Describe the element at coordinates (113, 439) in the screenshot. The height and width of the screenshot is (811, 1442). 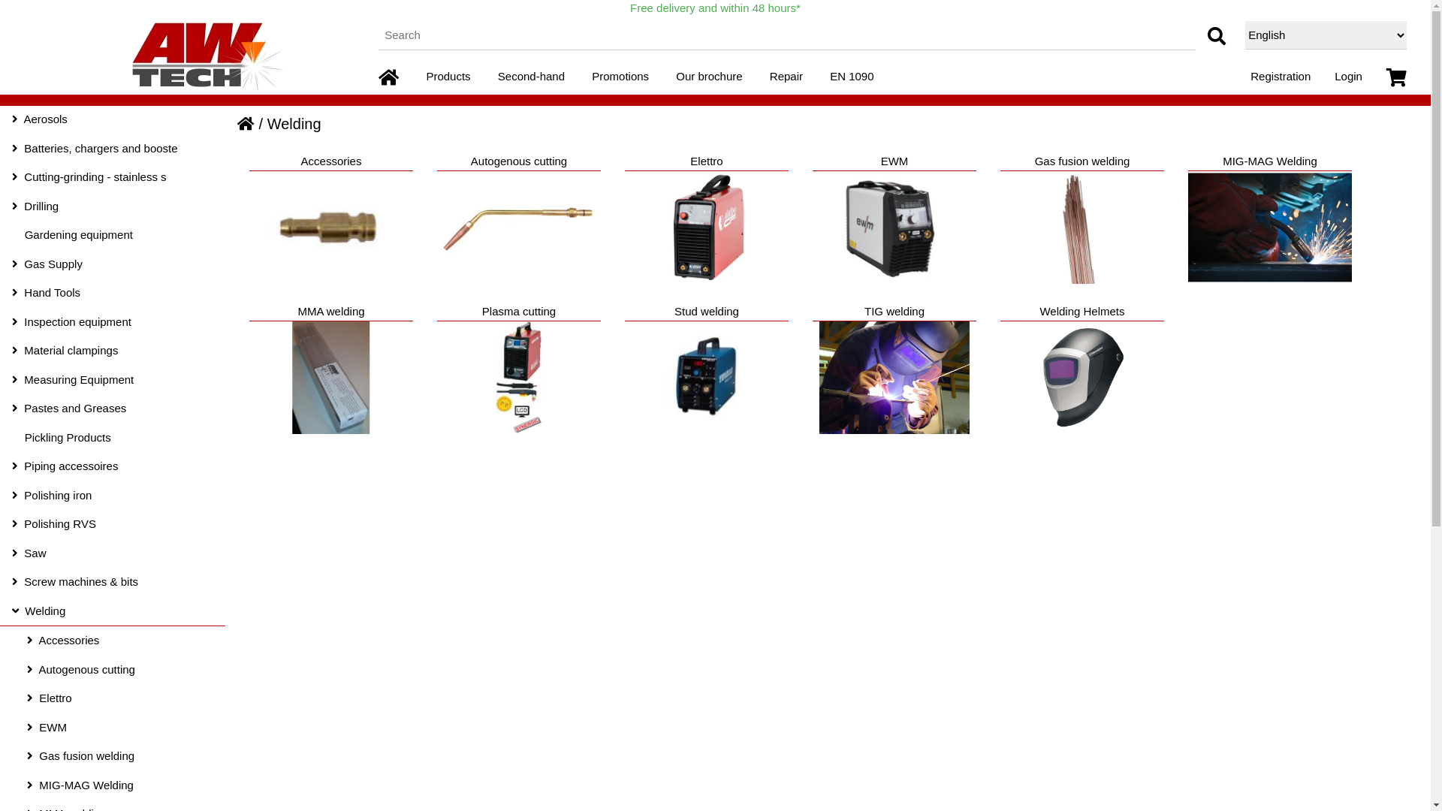
I see `    Pickling Products` at that location.